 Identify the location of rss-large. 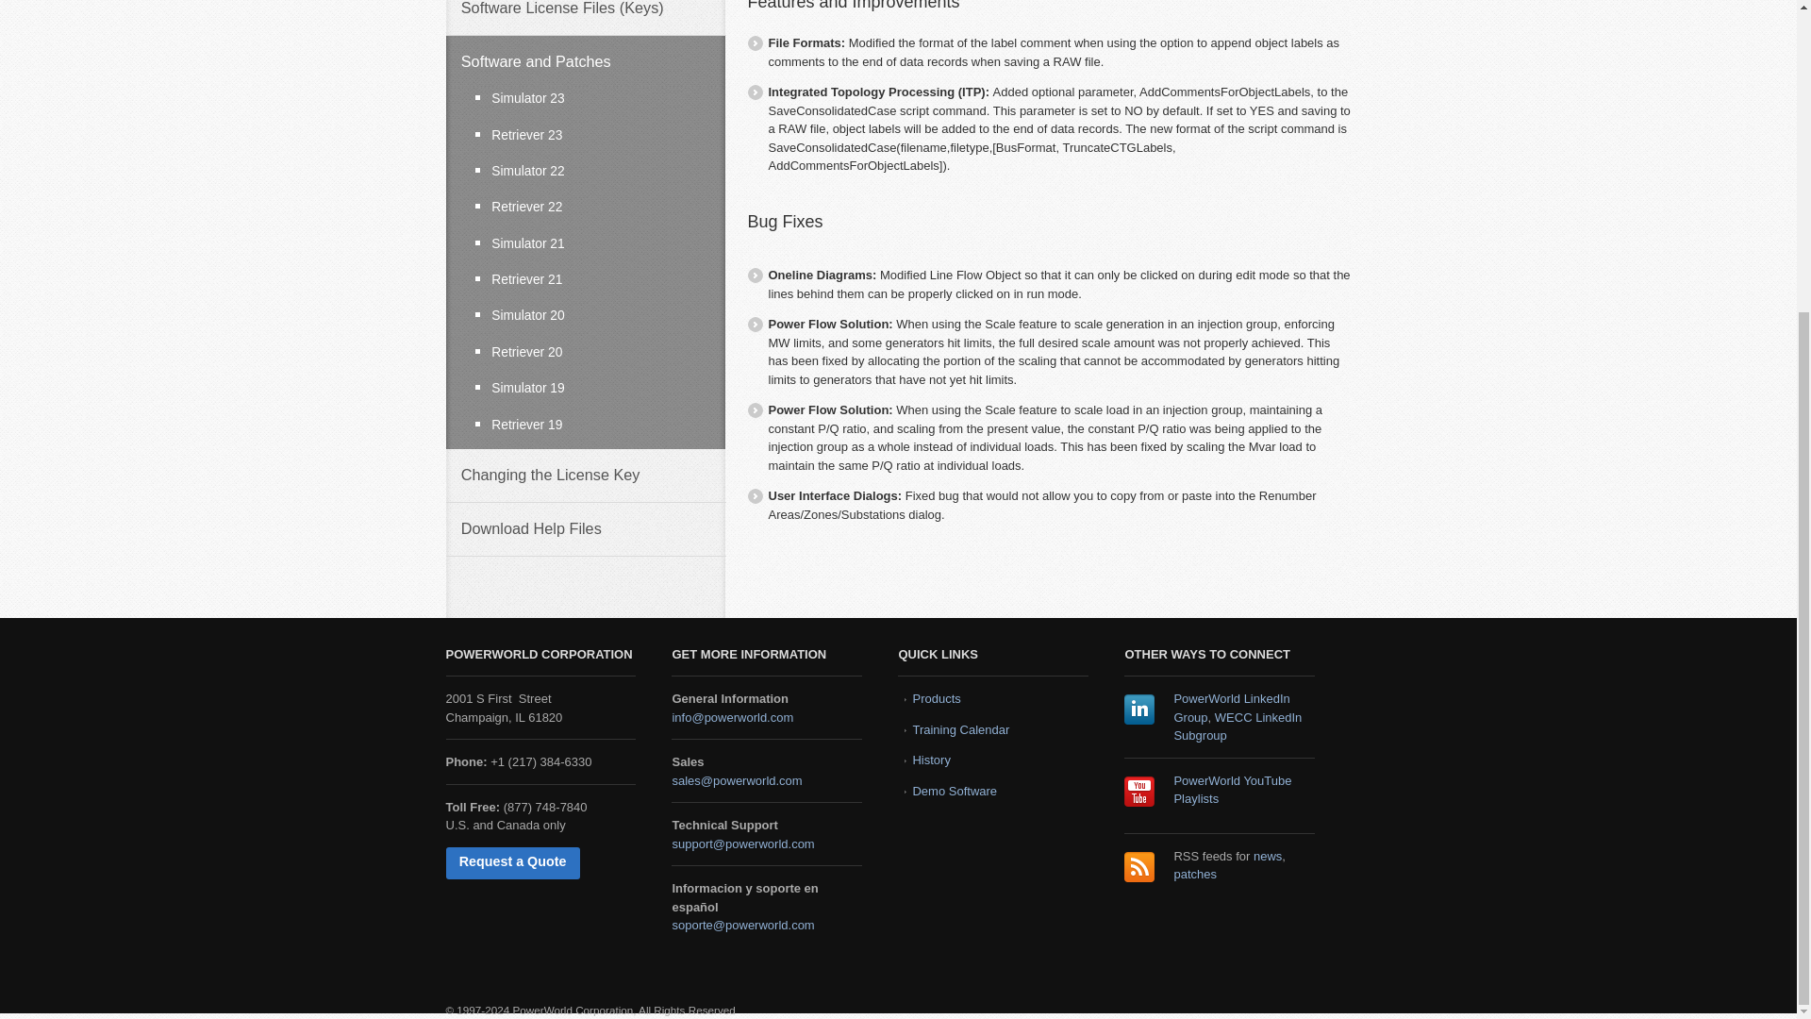
(1139, 866).